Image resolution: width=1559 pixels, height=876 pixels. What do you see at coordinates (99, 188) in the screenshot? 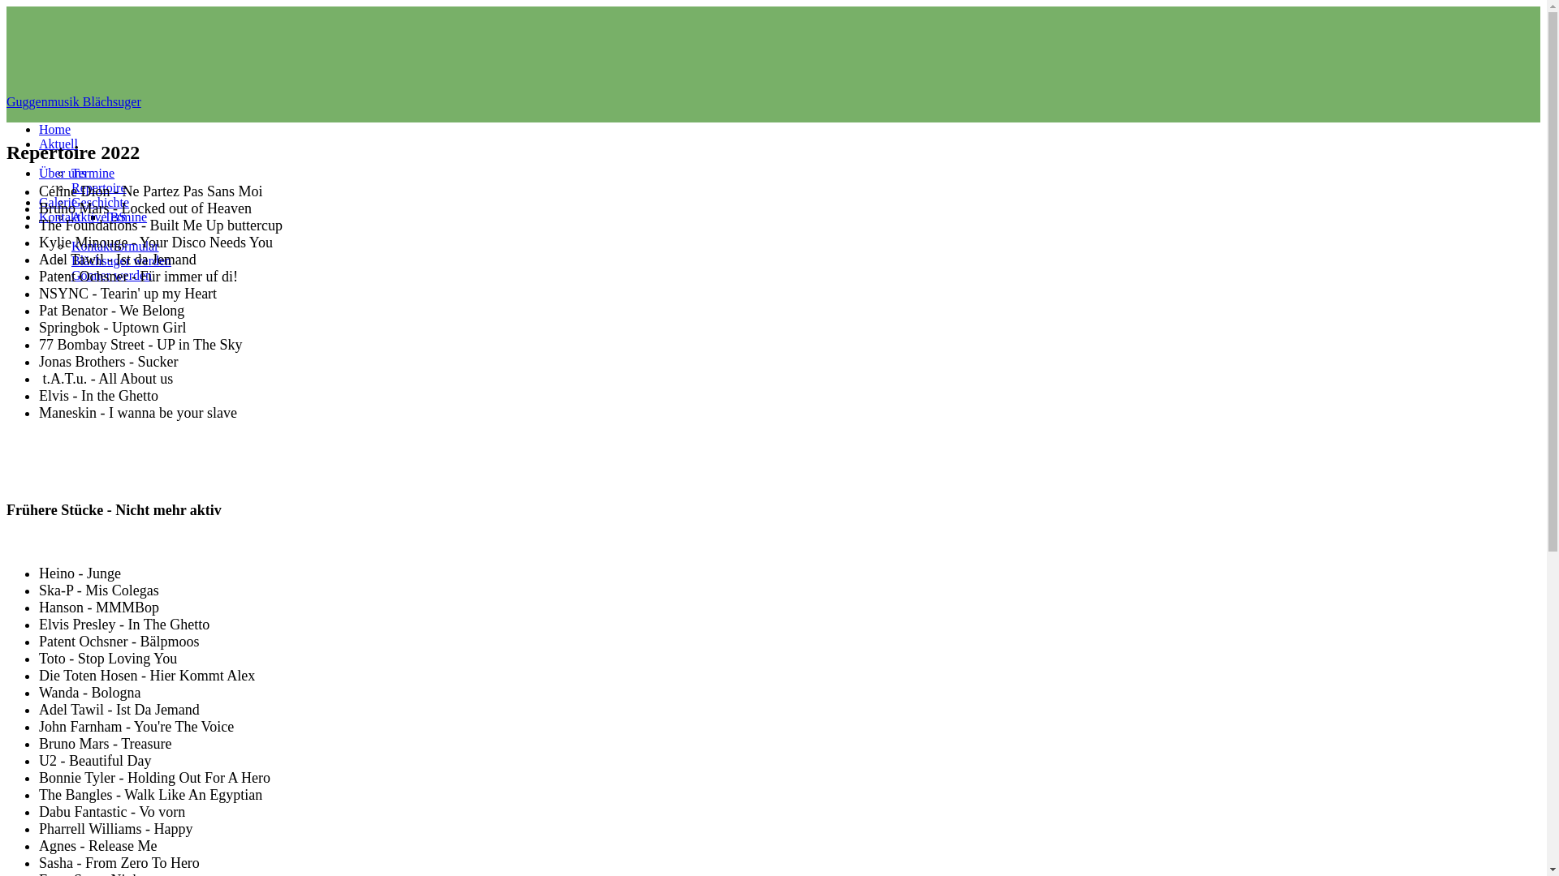
I see `Repertoire` at bounding box center [99, 188].